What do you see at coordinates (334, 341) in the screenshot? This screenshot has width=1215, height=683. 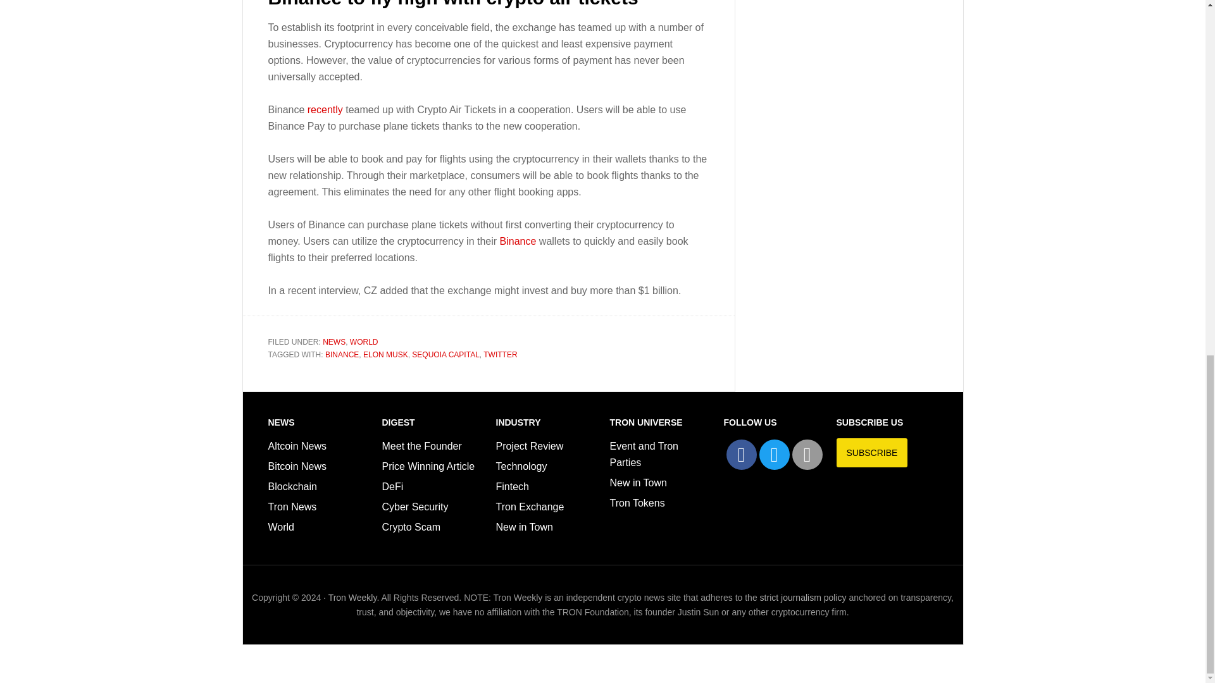 I see `NEWS` at bounding box center [334, 341].